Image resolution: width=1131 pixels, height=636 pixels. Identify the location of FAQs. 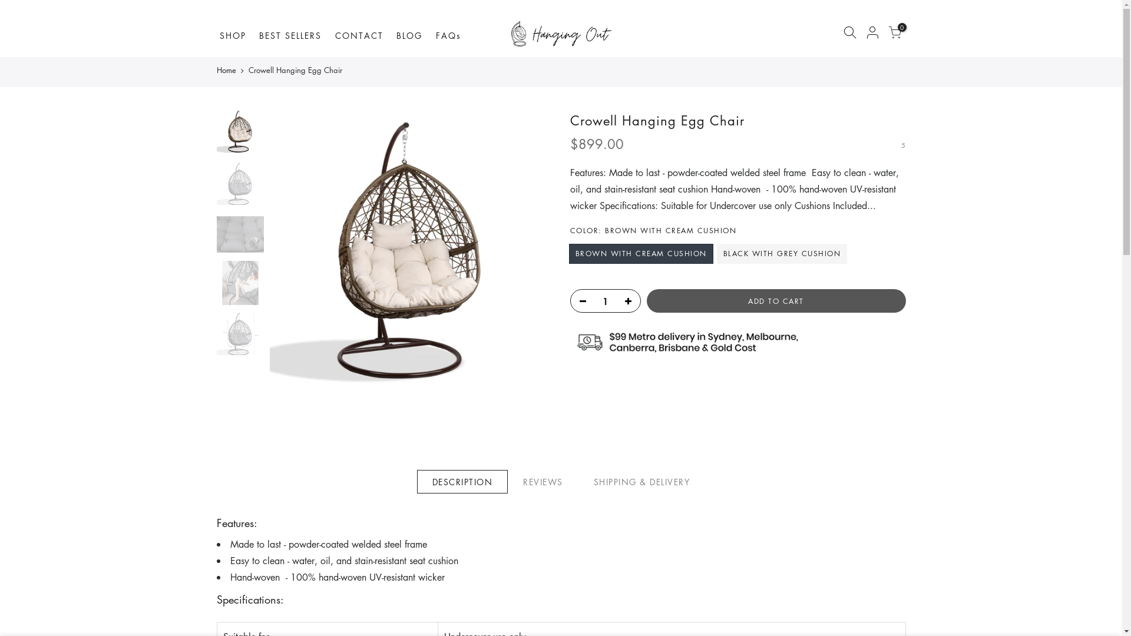
(452, 30).